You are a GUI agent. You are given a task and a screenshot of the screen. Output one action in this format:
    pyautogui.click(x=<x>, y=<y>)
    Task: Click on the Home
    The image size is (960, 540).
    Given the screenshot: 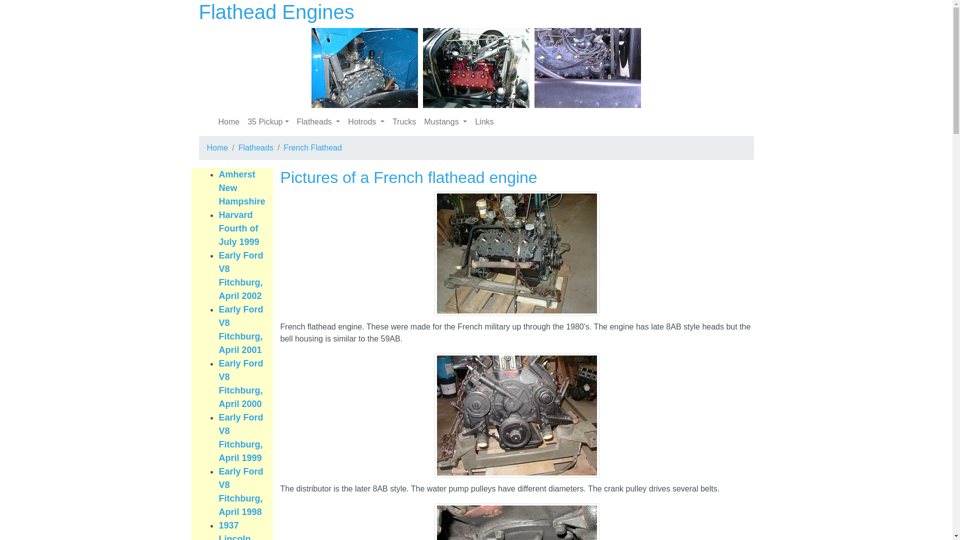 What is the action you would take?
    pyautogui.click(x=229, y=122)
    